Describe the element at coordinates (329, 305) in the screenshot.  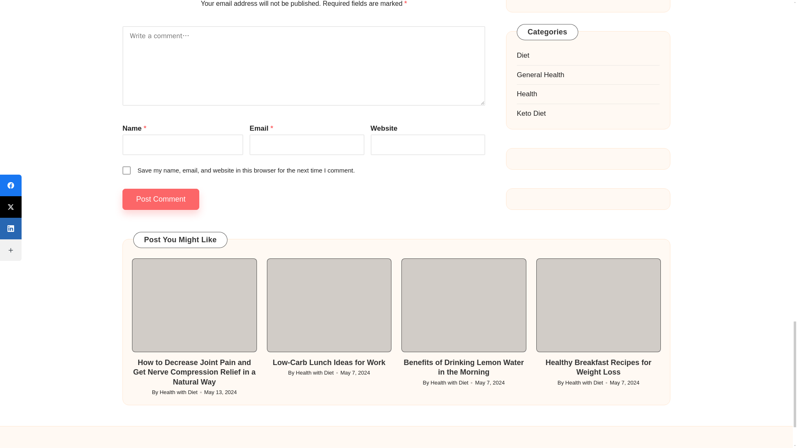
I see `Low-Carb Lunch Ideas for Work 4` at that location.